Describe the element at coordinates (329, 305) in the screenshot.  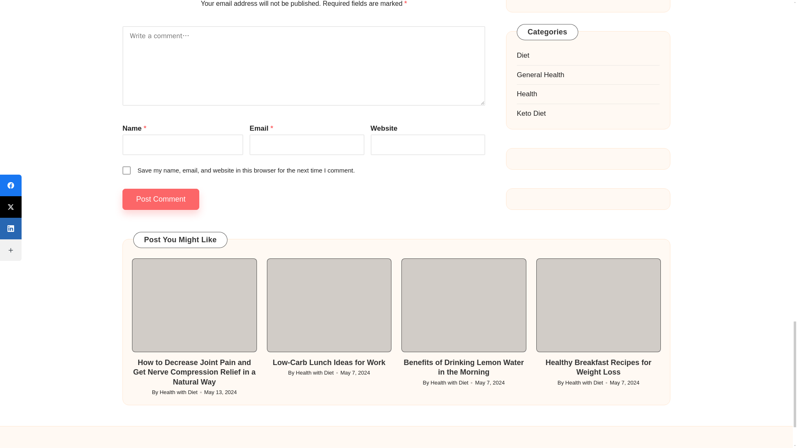
I see `Low-Carb Lunch Ideas for Work 4` at that location.